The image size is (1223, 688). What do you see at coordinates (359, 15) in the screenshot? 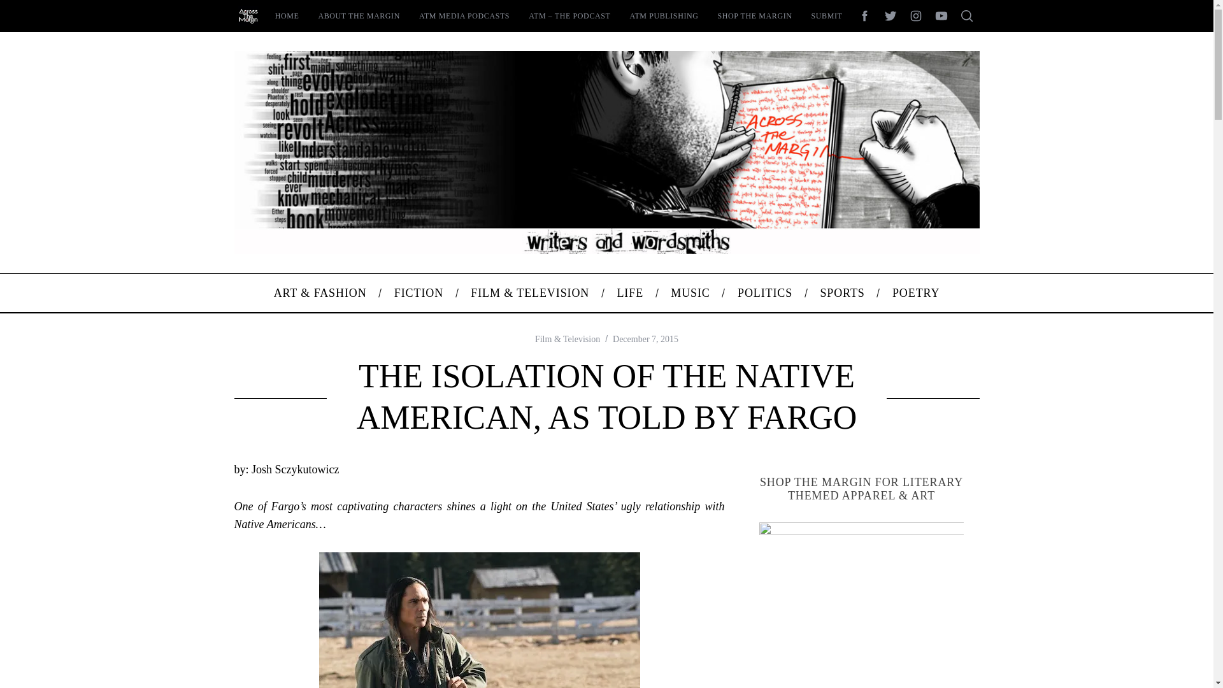
I see `ABOUT THE MARGIN` at bounding box center [359, 15].